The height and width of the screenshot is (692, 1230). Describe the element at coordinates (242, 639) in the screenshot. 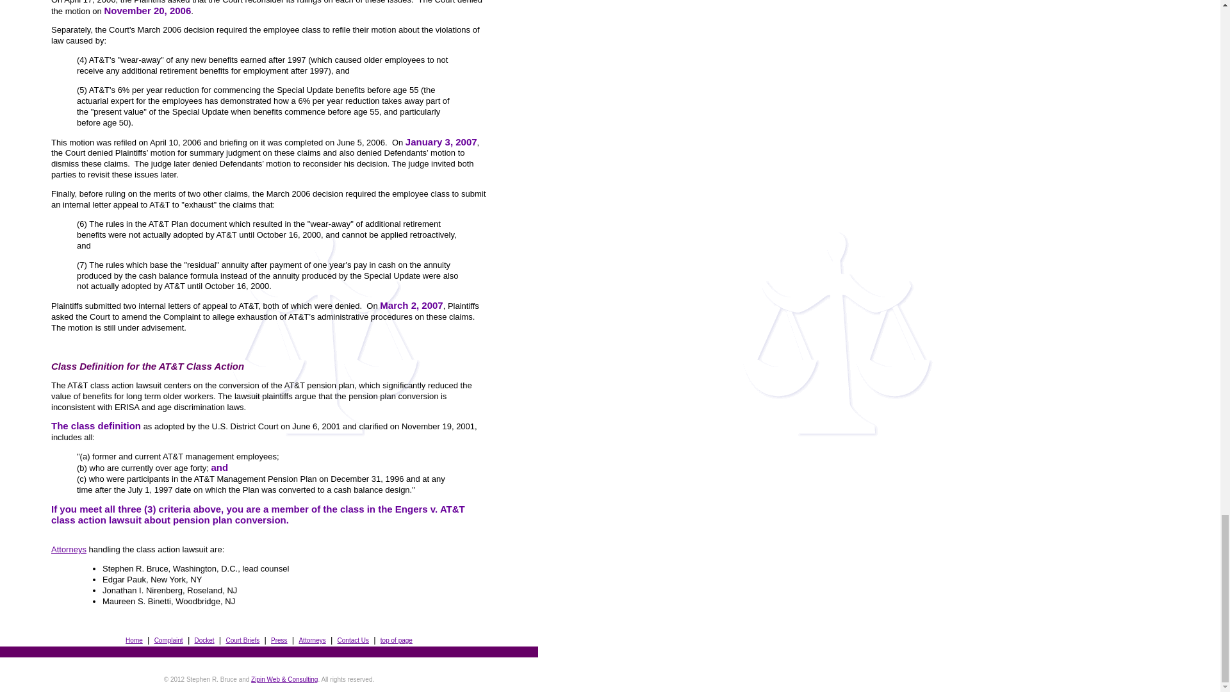

I see `Court Briefs` at that location.